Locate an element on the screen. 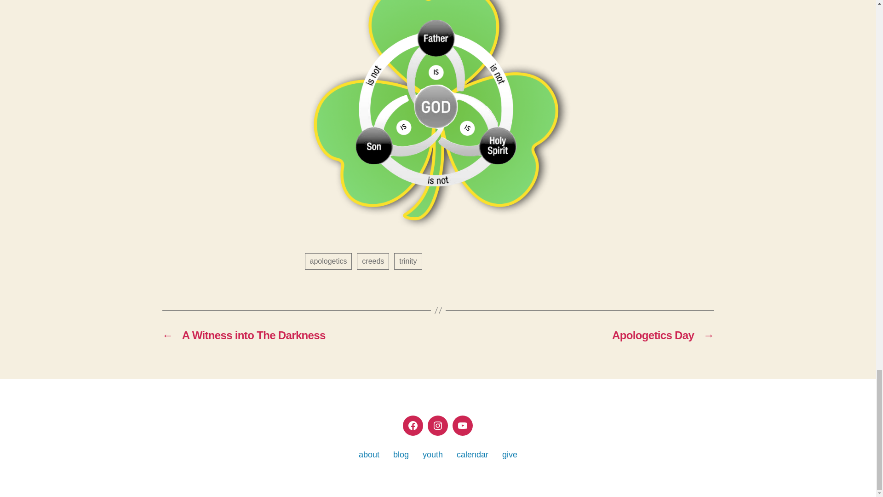 Image resolution: width=883 pixels, height=497 pixels. blog is located at coordinates (401, 455).